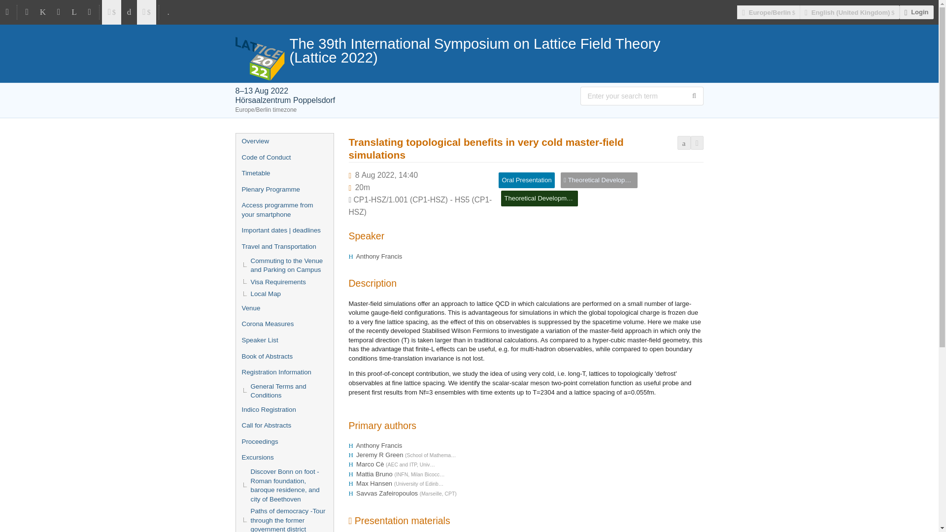 The height and width of the screenshot is (532, 946). What do you see at coordinates (284, 190) in the screenshot?
I see `Plenary Programme` at bounding box center [284, 190].